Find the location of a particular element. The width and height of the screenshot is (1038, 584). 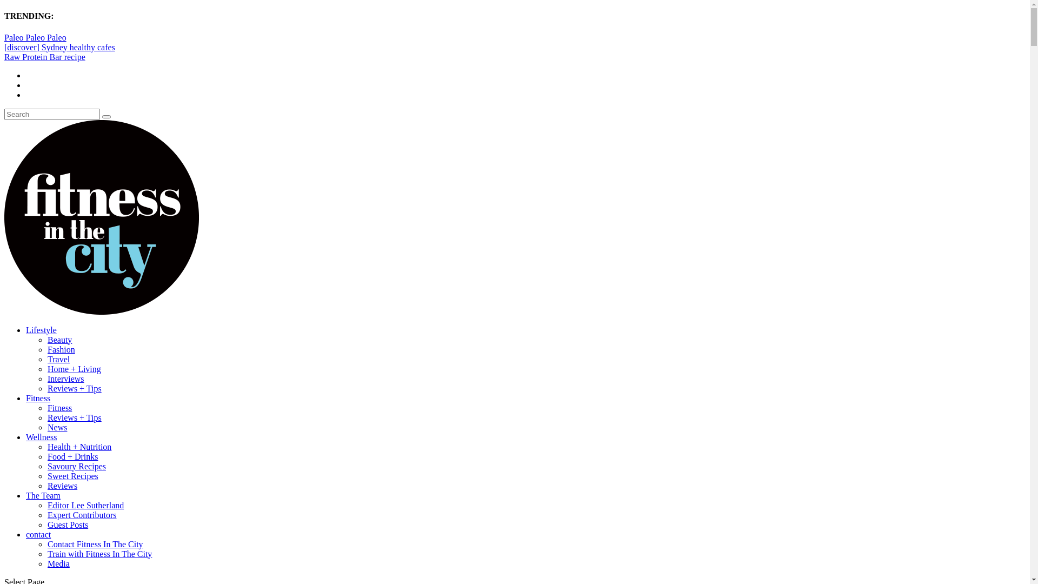

Beauty is located at coordinates (59, 340).